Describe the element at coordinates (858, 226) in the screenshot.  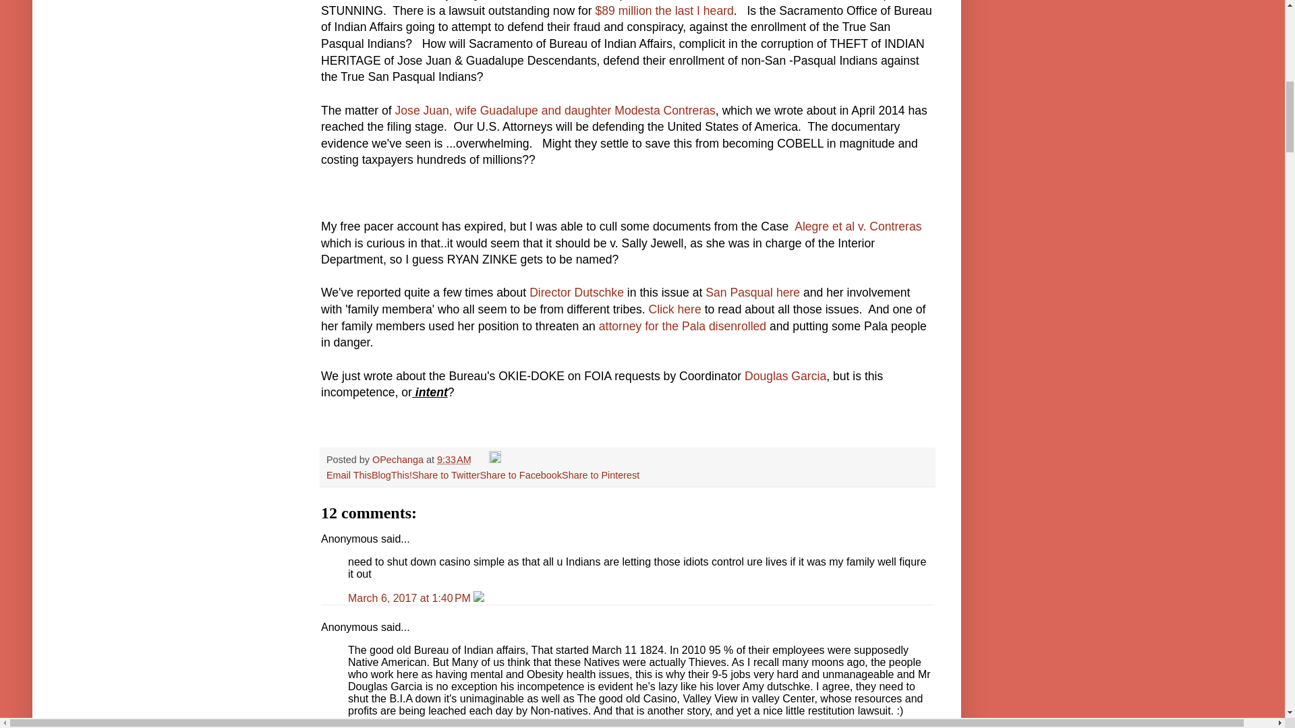
I see `Alegre et al v. Contreras` at that location.